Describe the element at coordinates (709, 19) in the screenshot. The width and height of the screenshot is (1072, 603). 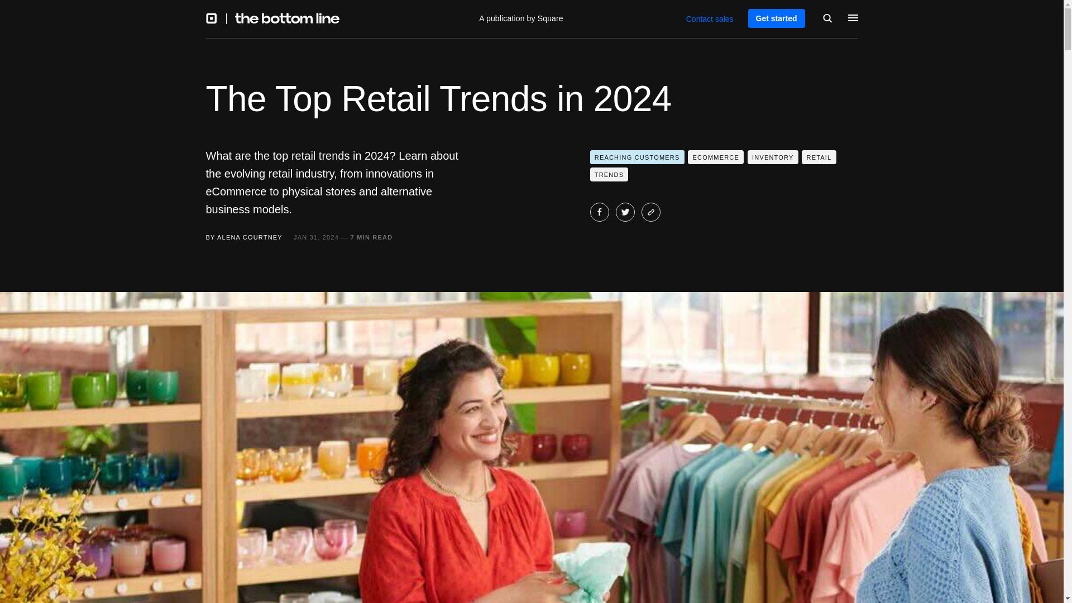
I see `Contact sales` at that location.